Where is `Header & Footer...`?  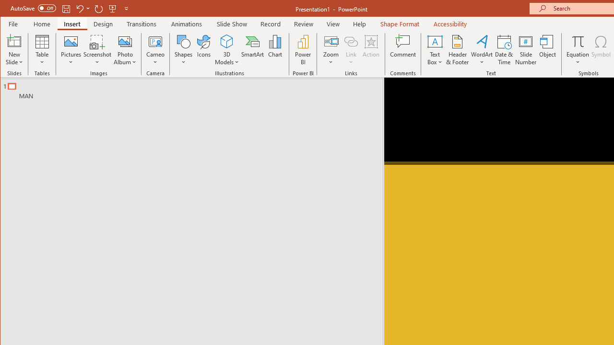
Header & Footer... is located at coordinates (458, 50).